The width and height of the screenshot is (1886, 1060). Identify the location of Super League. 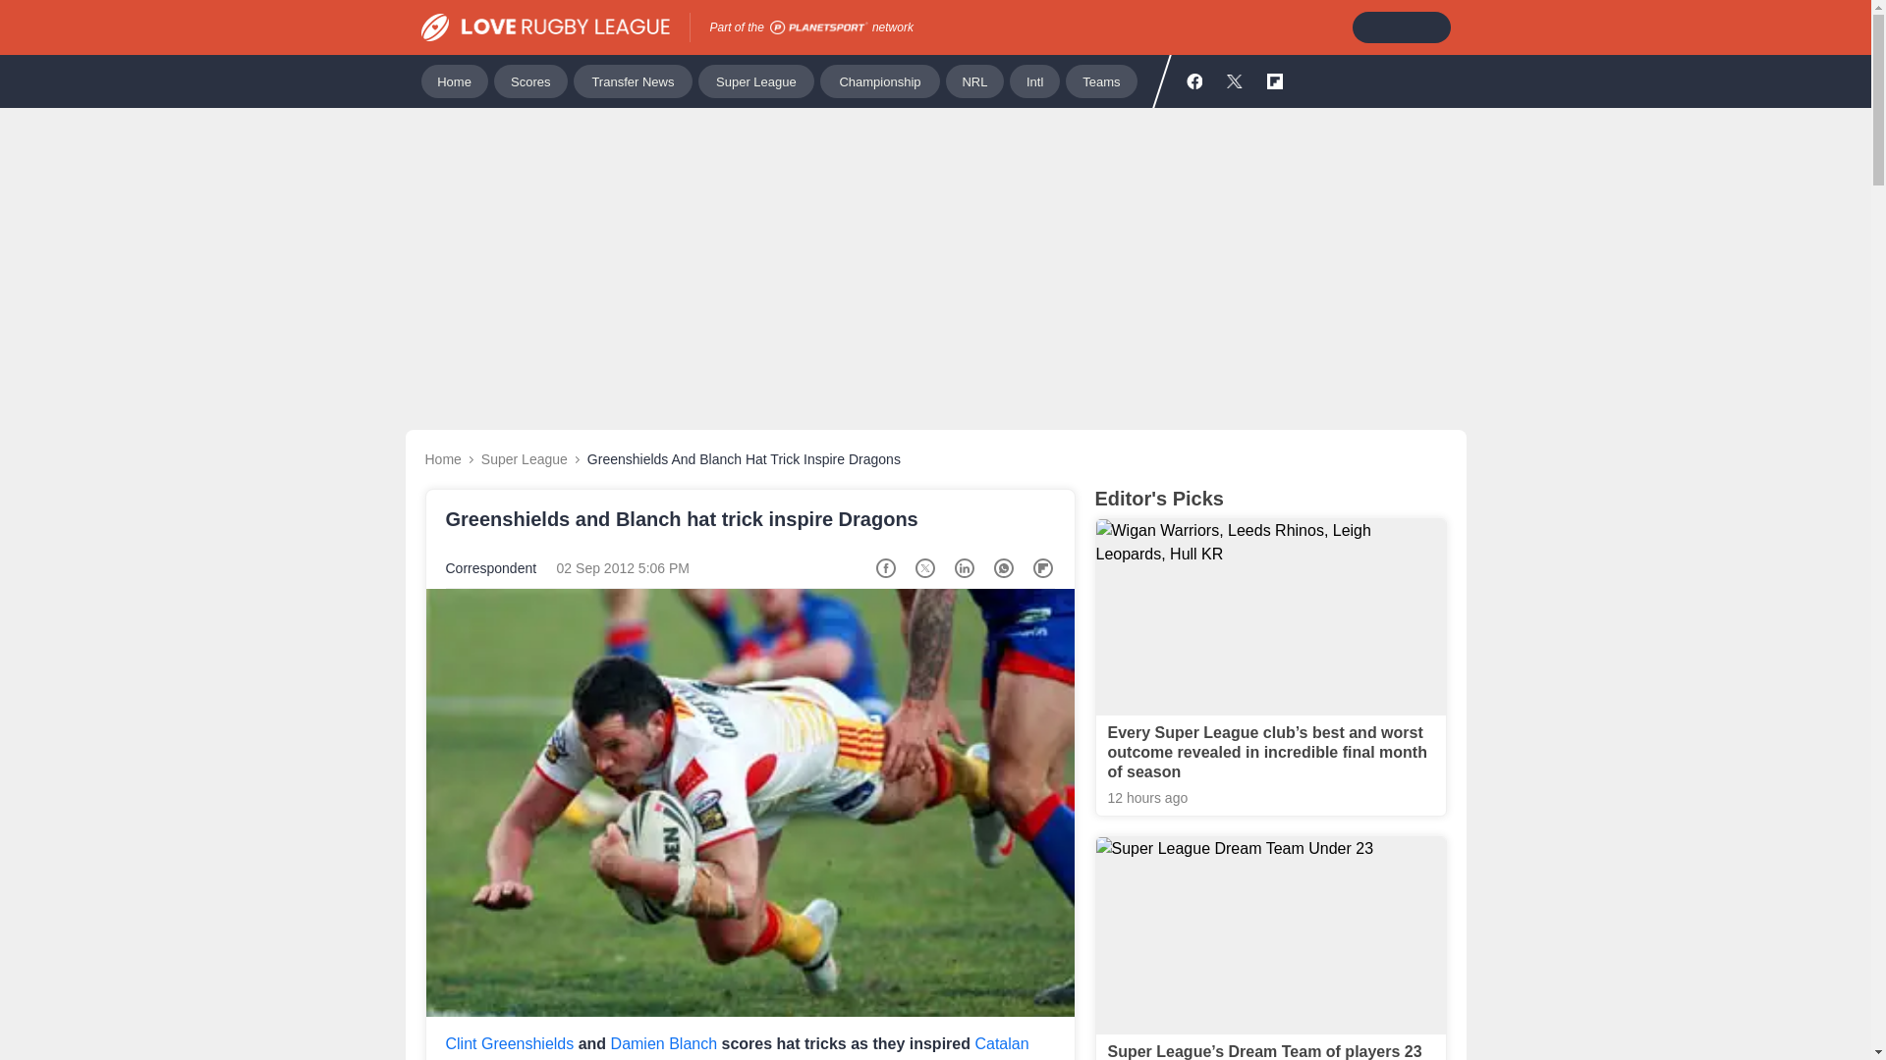
(524, 459).